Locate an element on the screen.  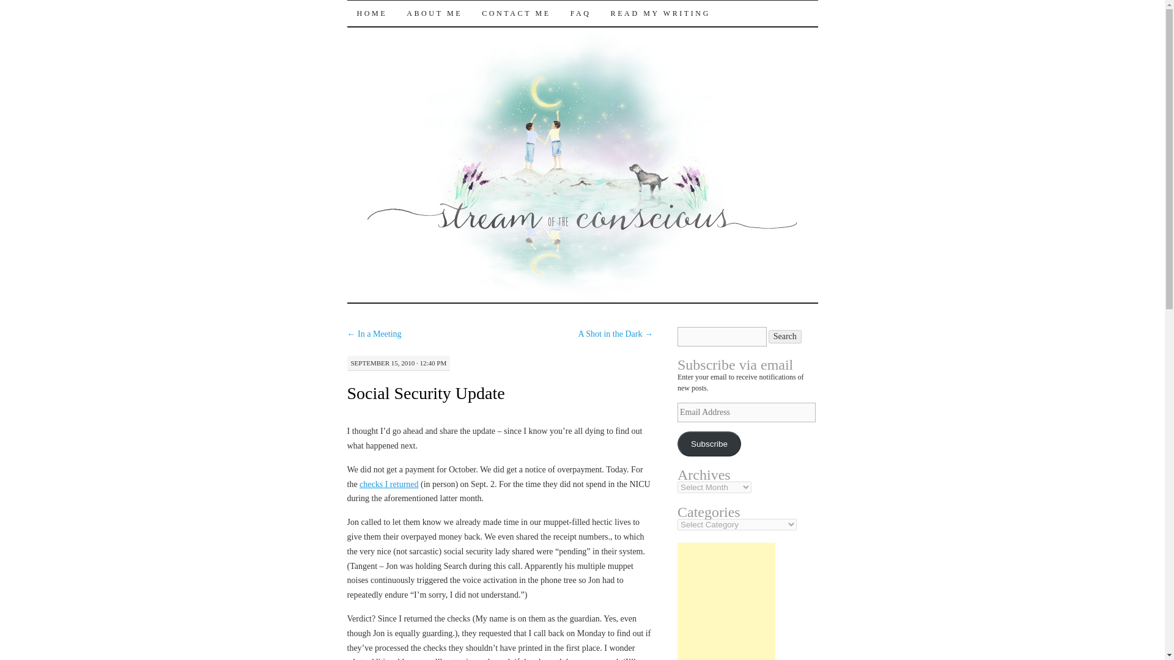
Social Security Update is located at coordinates (426, 392).